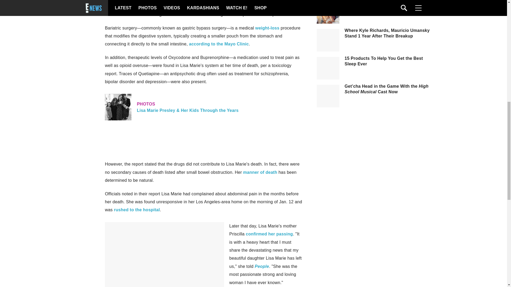  I want to click on confirmed her passing, so click(269, 234).